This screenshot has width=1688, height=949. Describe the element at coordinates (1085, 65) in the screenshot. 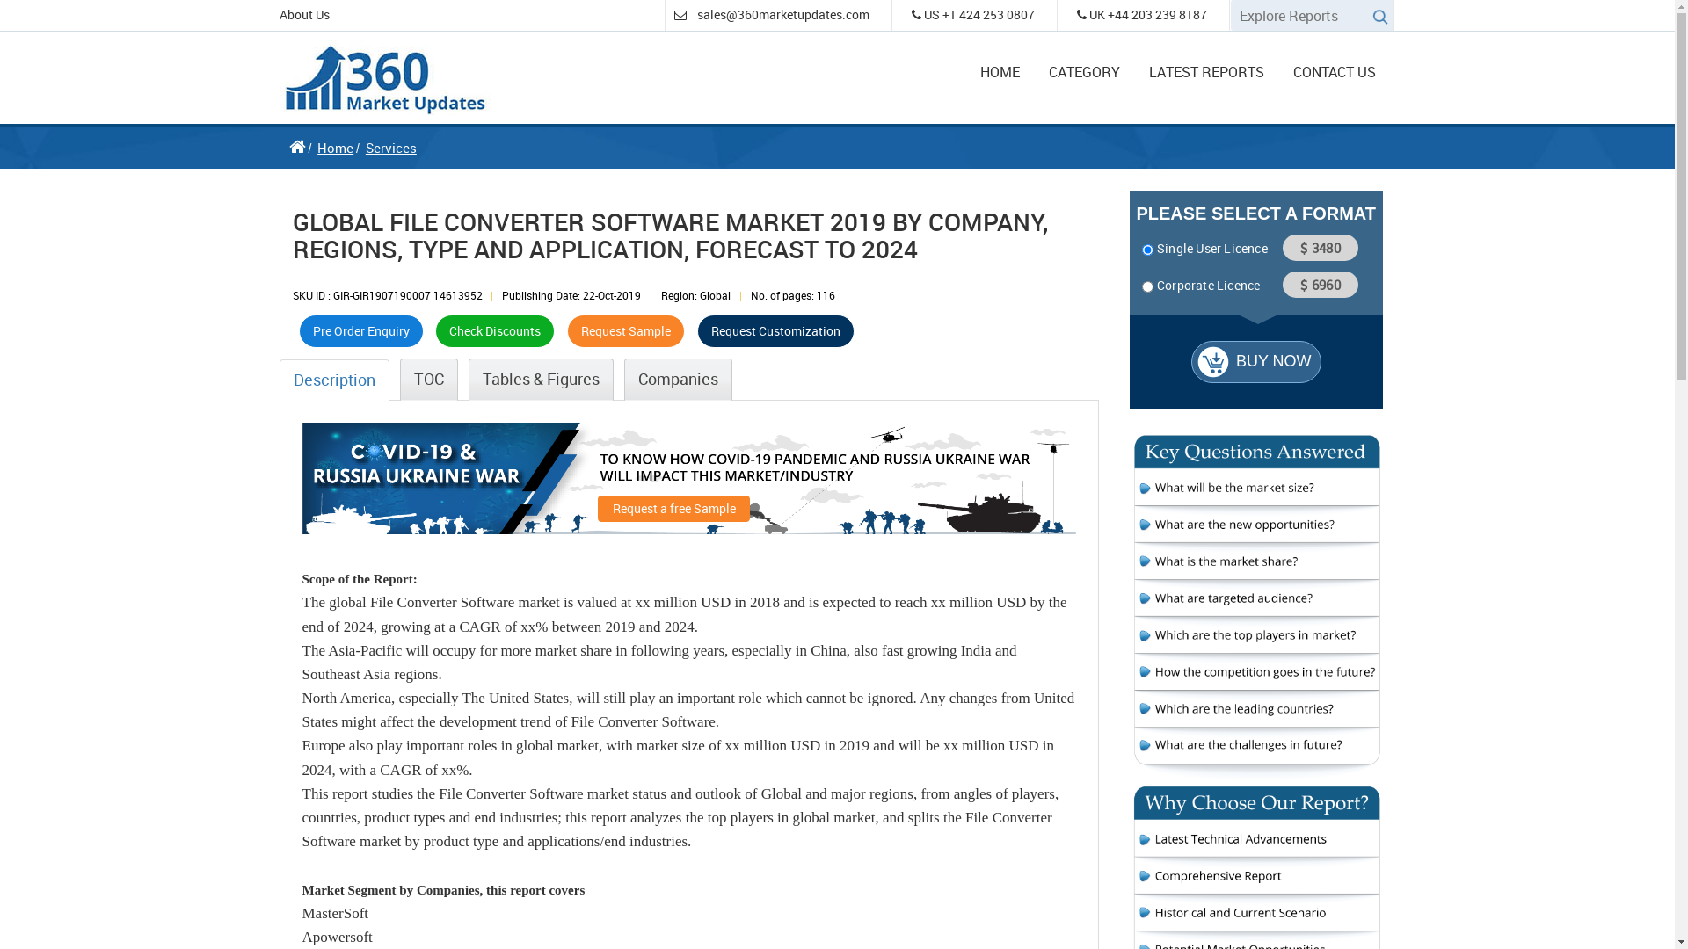

I see `CATEGORY` at that location.